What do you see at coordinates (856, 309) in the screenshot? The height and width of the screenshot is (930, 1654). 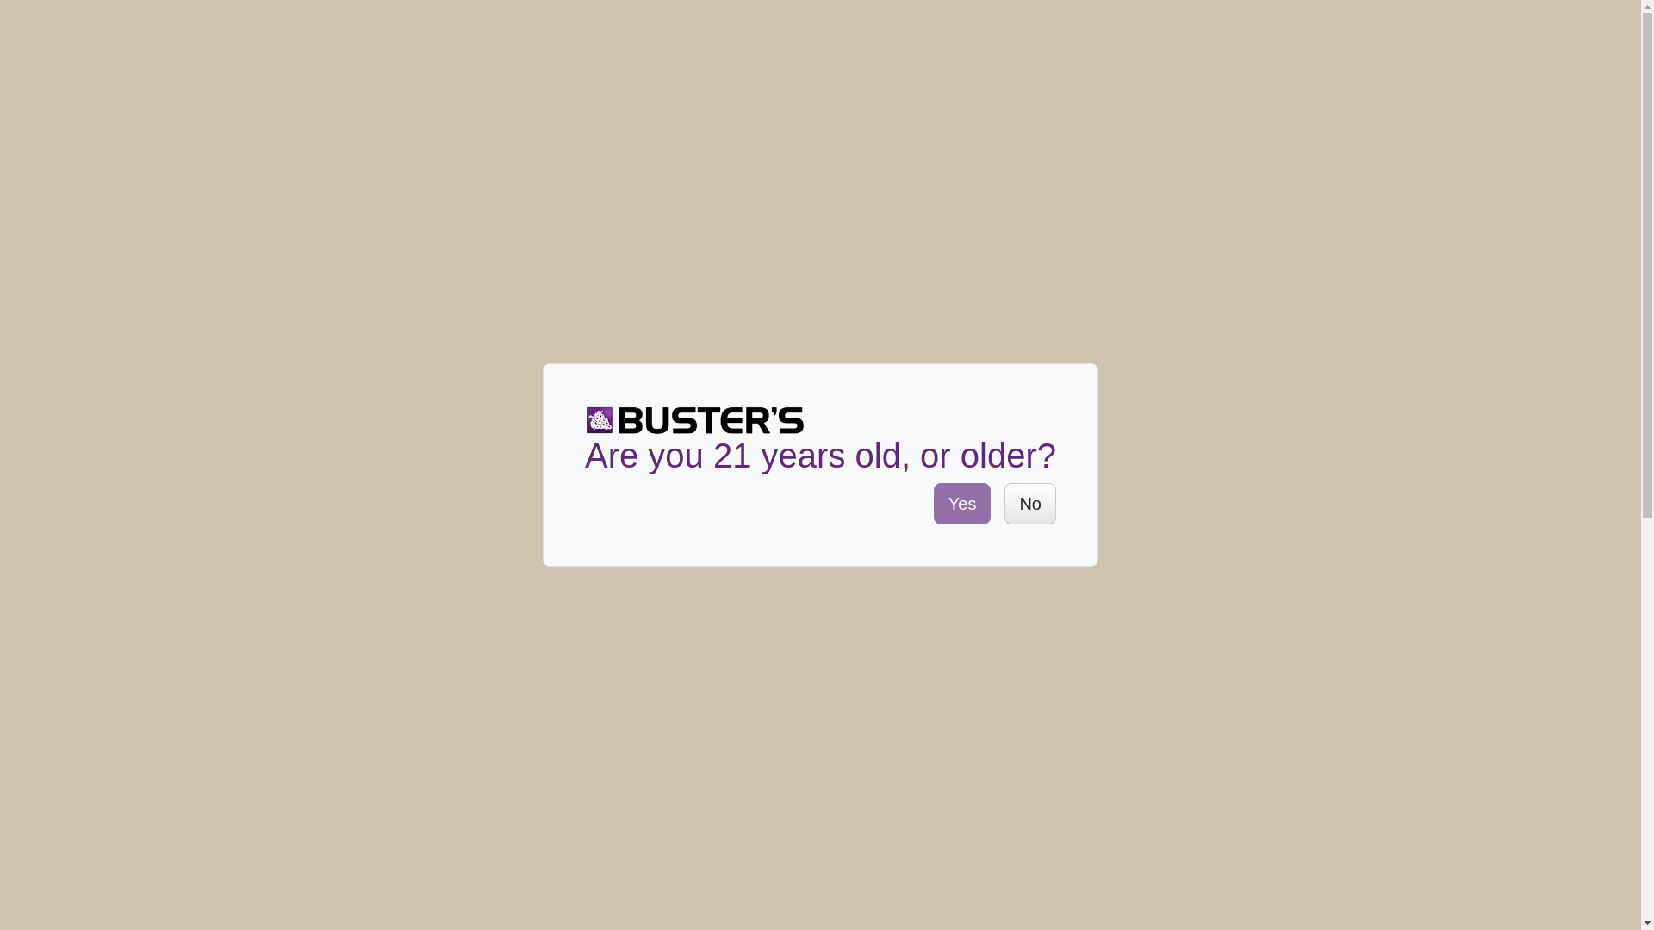 I see `Wine Spectator 89 point rating.` at bounding box center [856, 309].